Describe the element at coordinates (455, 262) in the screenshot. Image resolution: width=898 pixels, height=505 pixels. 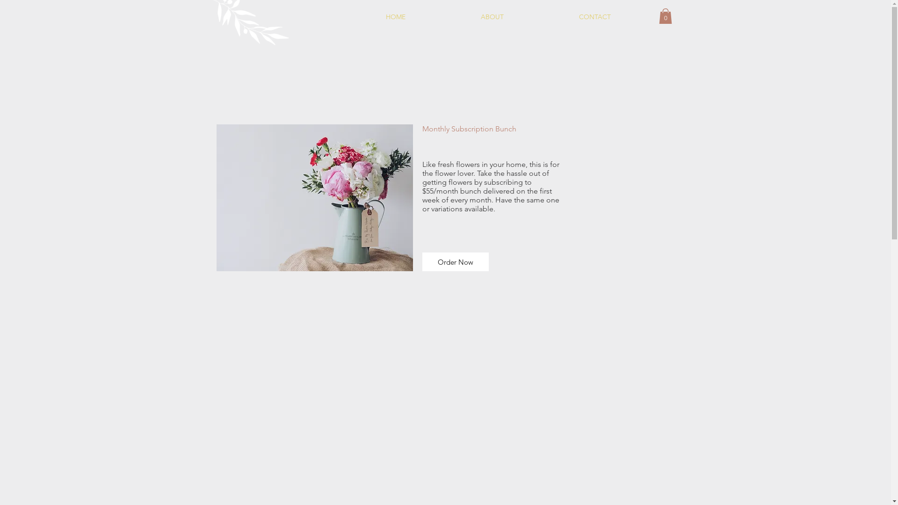
I see `Order Now` at that location.